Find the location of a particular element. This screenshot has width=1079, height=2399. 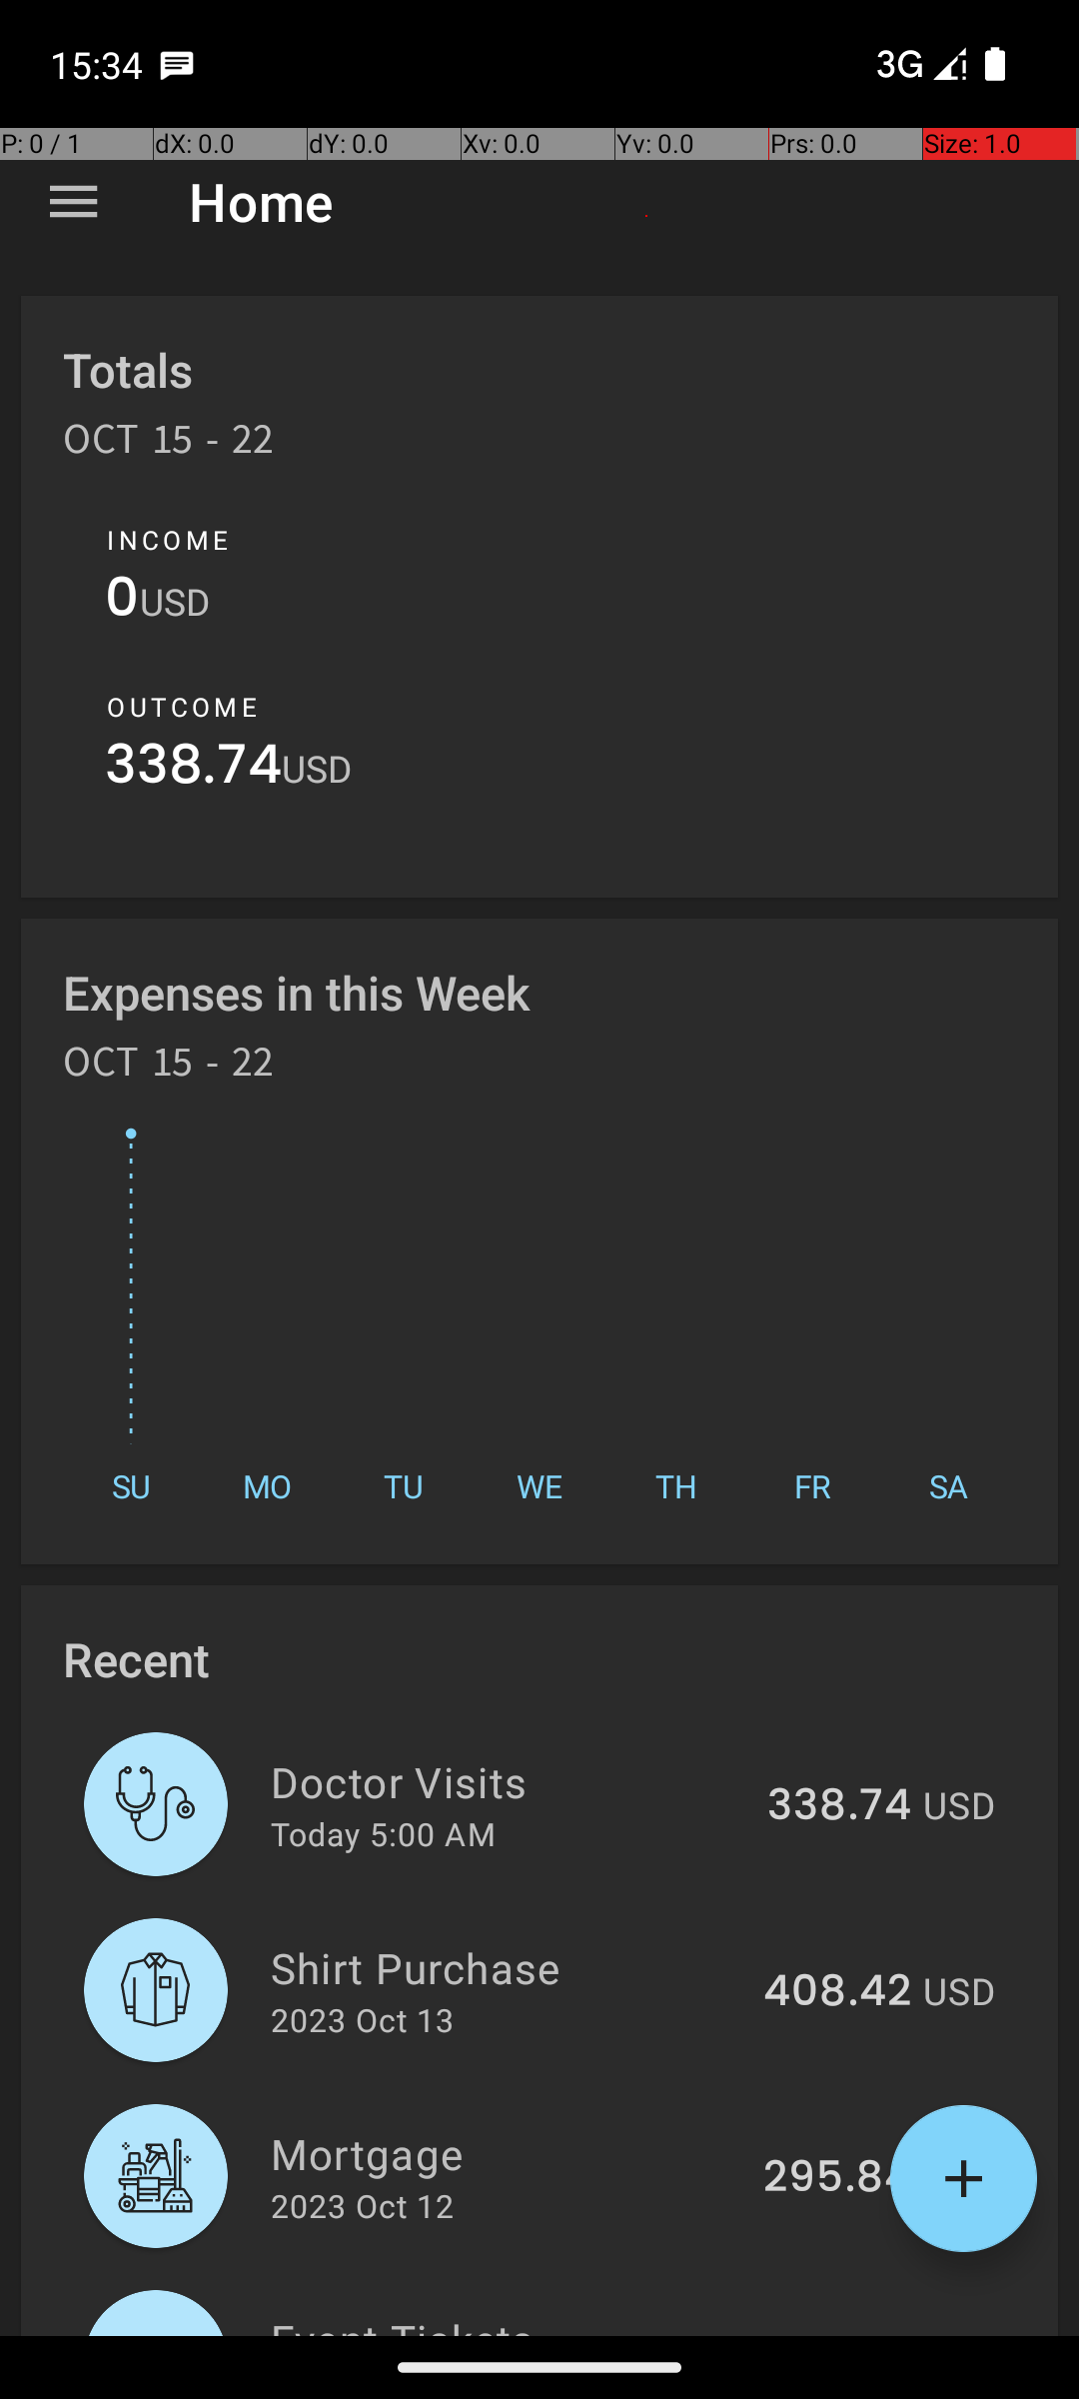

50.6 is located at coordinates (863, 2333).